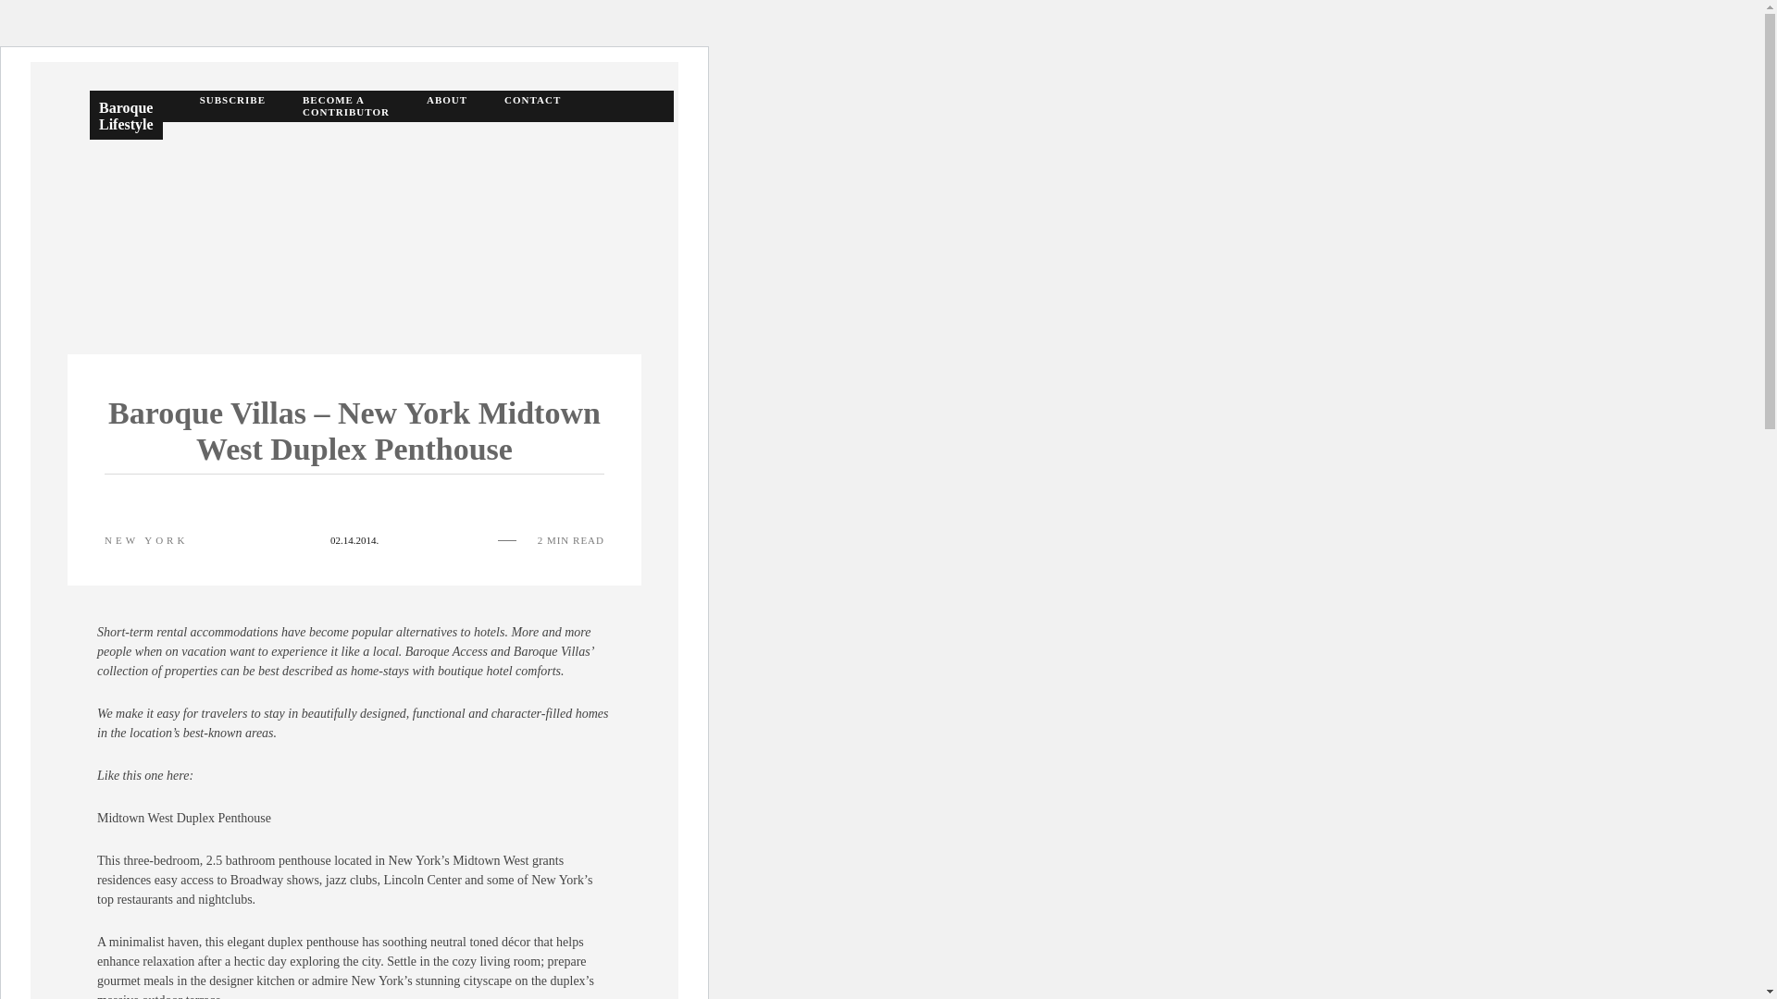 The width and height of the screenshot is (1777, 999). Describe the element at coordinates (231, 105) in the screenshot. I see `SUBSCRIBE` at that location.